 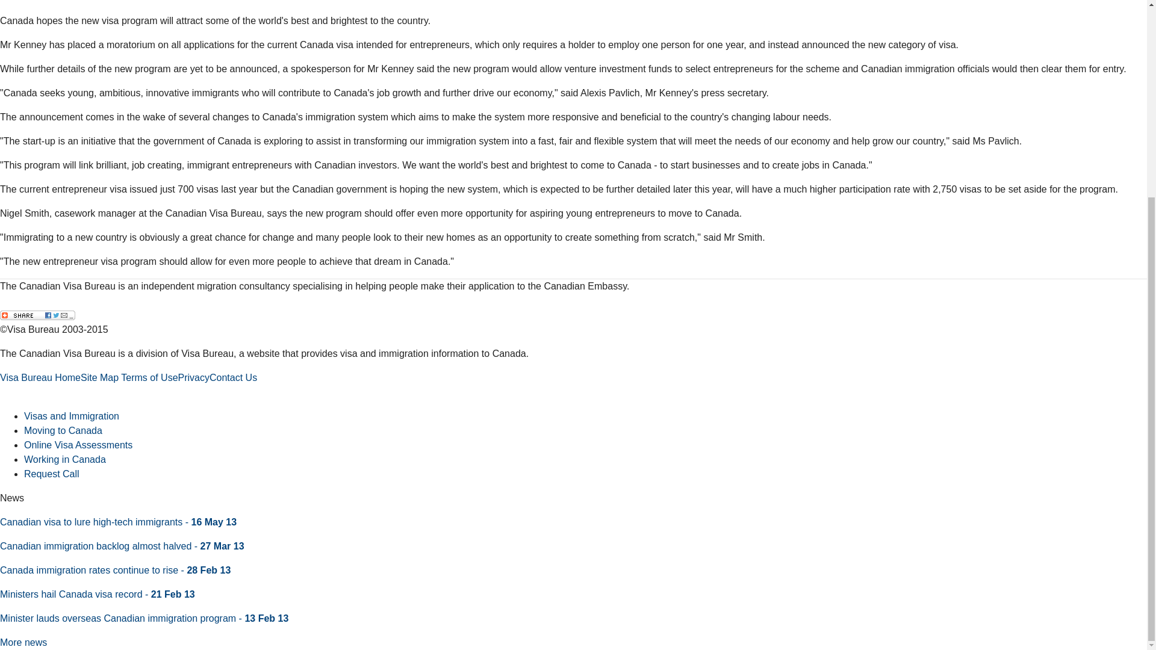 I want to click on Visa Bureau Home, so click(x=40, y=377).